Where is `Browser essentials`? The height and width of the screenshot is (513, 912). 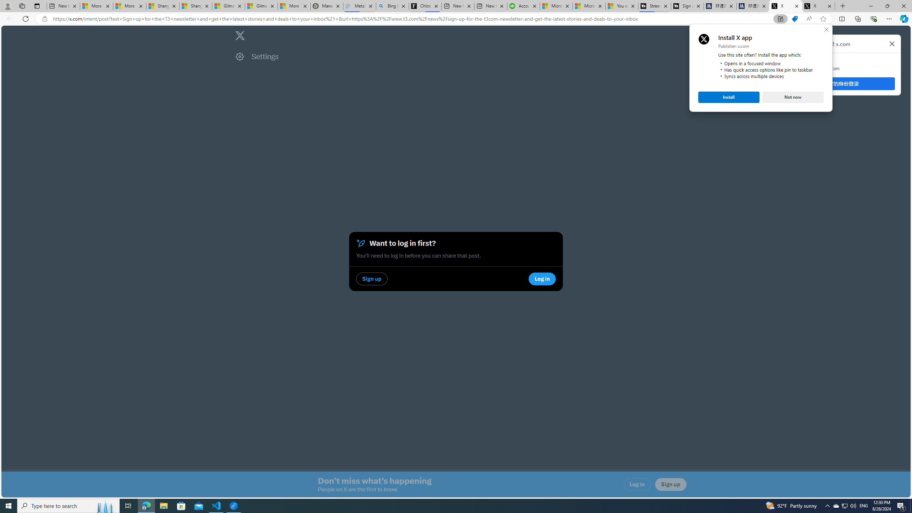 Browser essentials is located at coordinates (874, 19).